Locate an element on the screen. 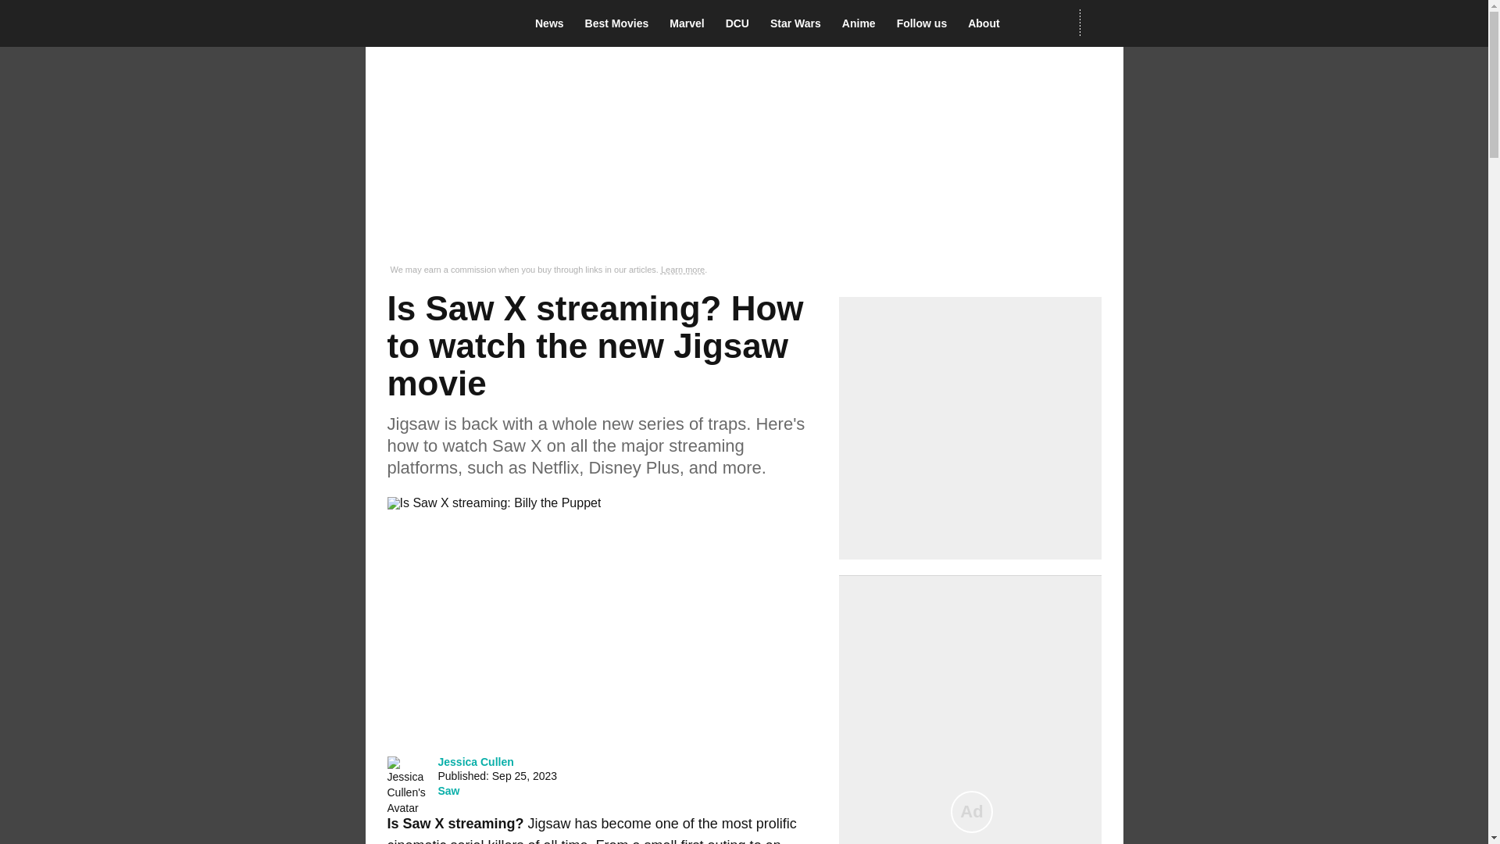  Follow us is located at coordinates (927, 23).